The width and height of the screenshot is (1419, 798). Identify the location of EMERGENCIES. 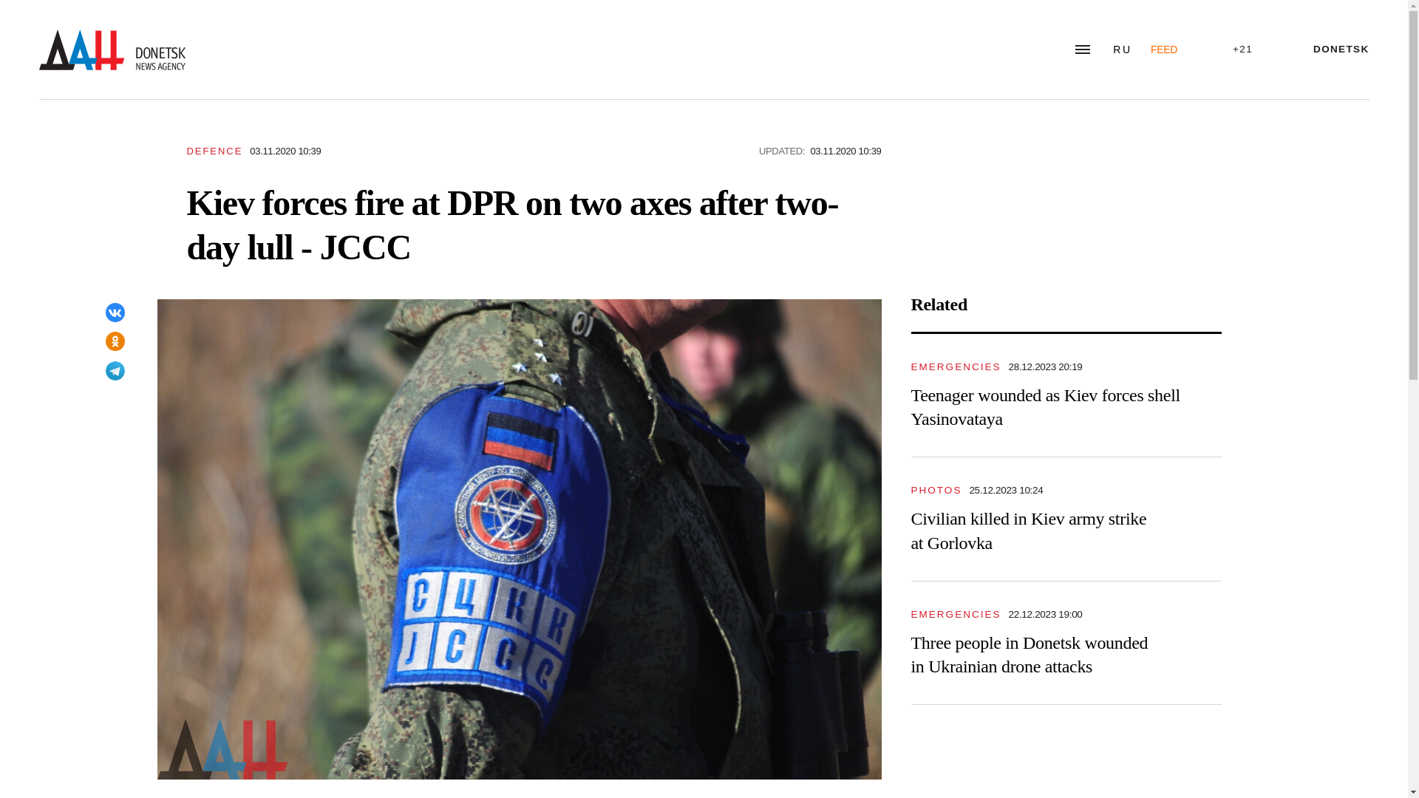
(955, 366).